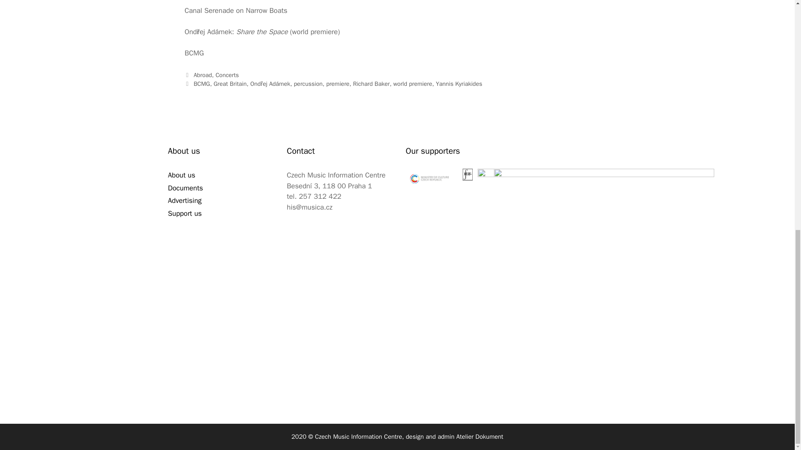  Describe the element at coordinates (338, 83) in the screenshot. I see `premiere` at that location.